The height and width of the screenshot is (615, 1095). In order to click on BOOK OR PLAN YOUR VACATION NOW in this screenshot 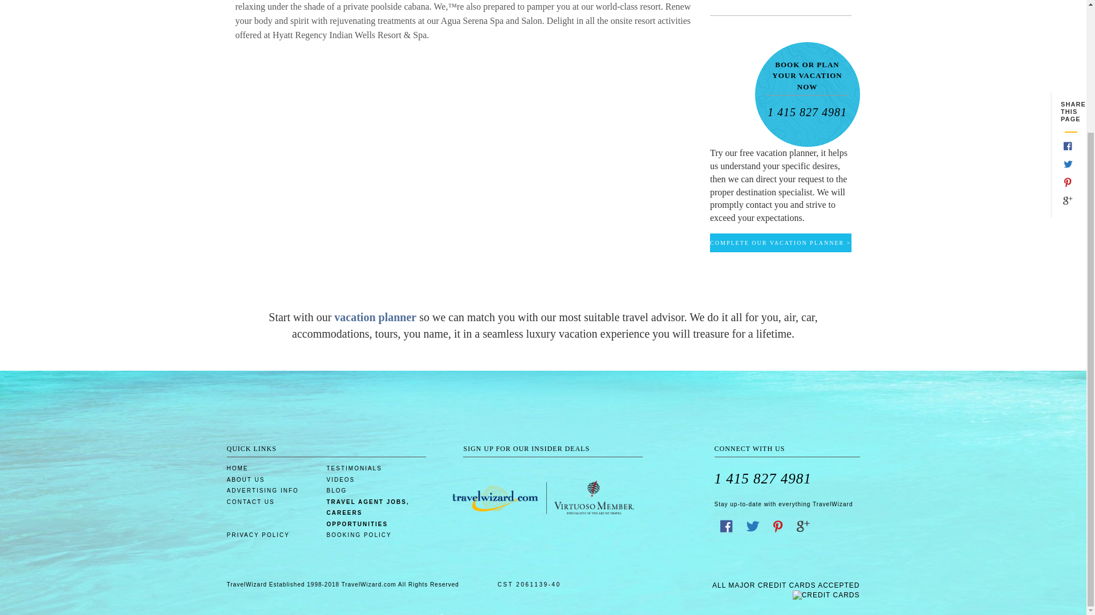, I will do `click(808, 79)`.